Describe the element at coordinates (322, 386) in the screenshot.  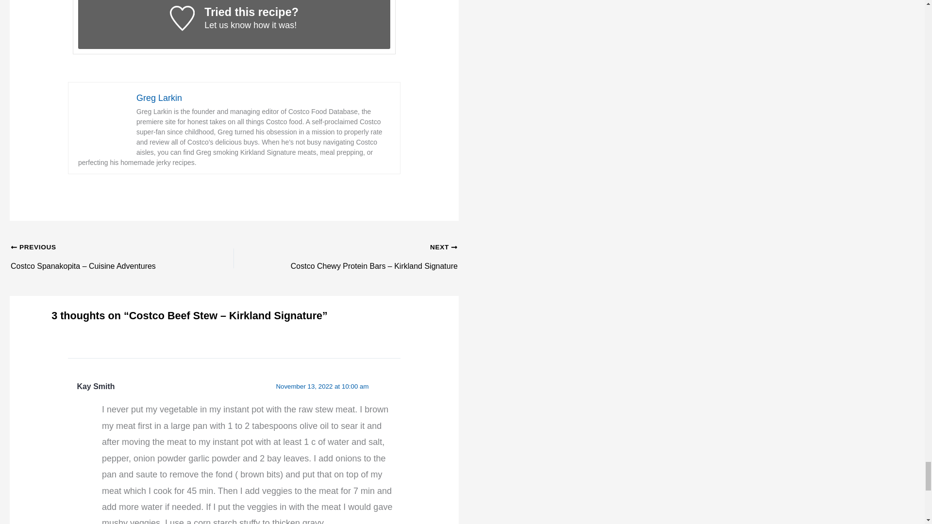
I see `November 13, 2022 at 10:00 am` at that location.